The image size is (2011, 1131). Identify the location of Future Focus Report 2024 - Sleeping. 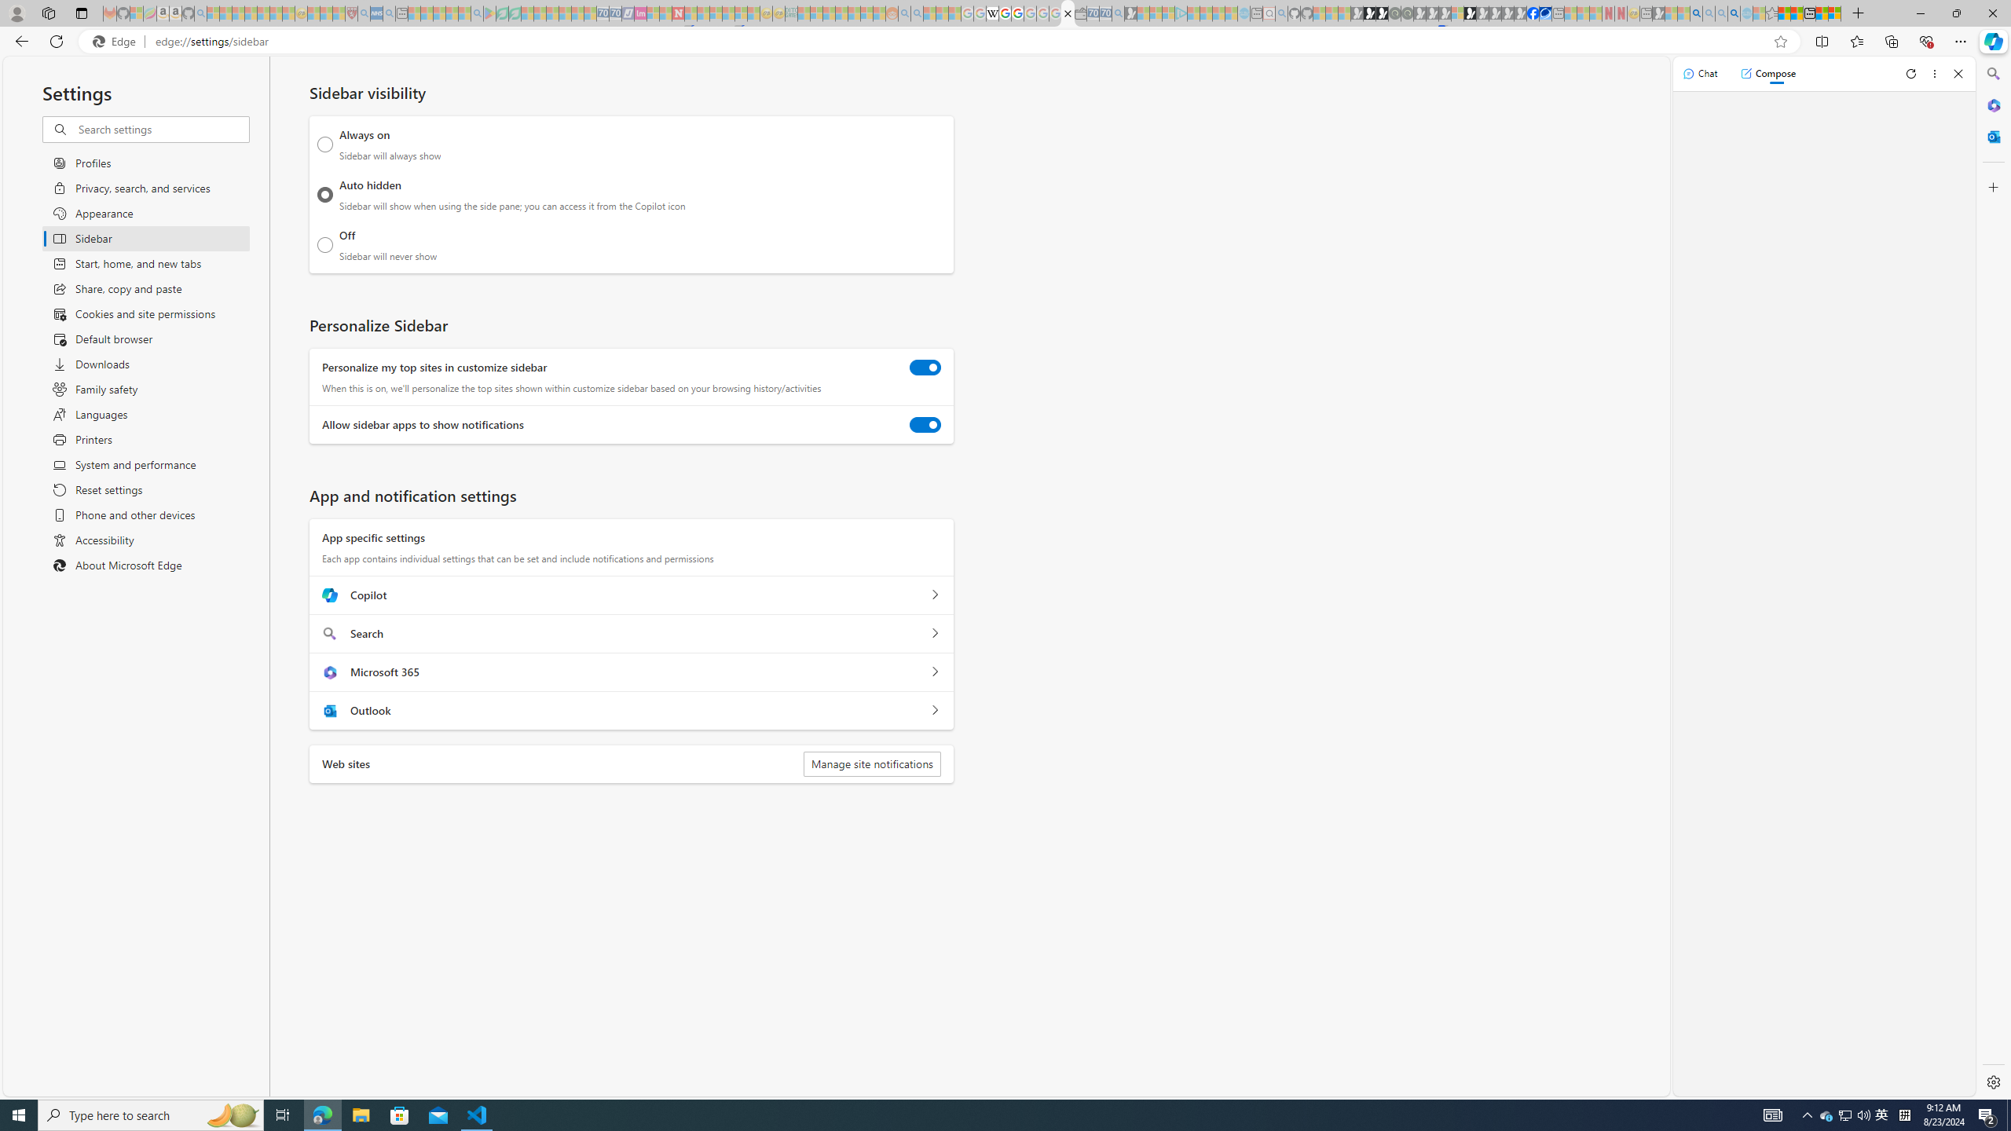
(1406, 13).